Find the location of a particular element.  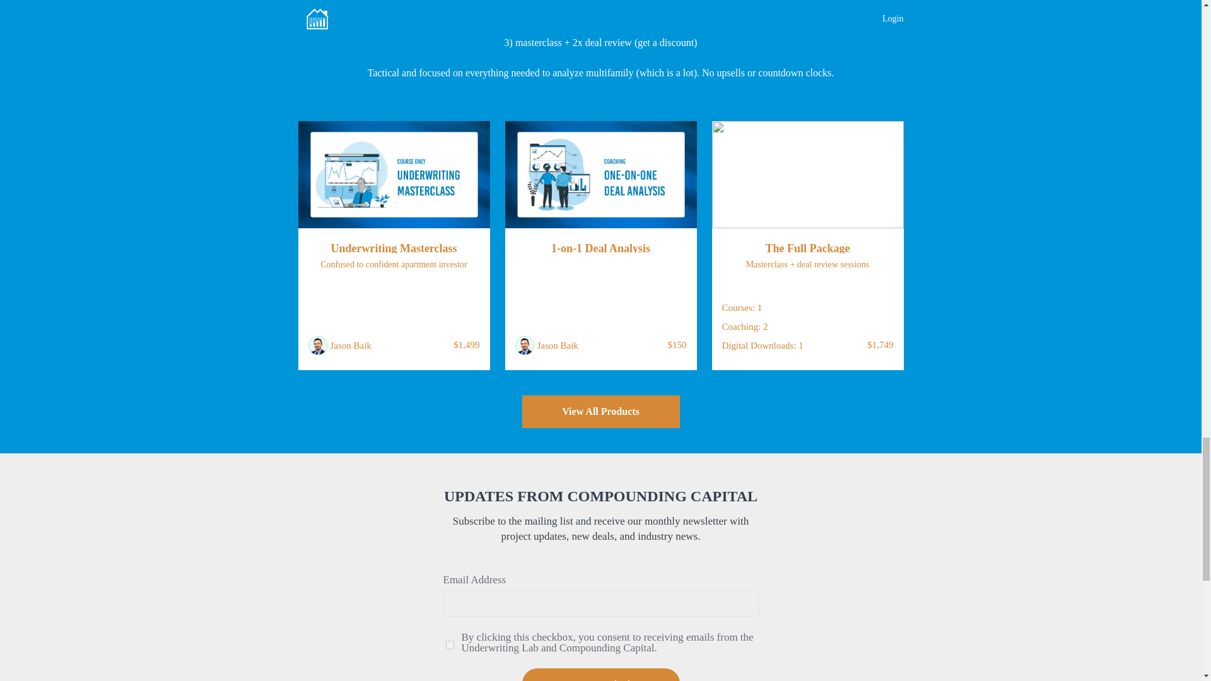

Underwriting Masterclass is located at coordinates (394, 248).